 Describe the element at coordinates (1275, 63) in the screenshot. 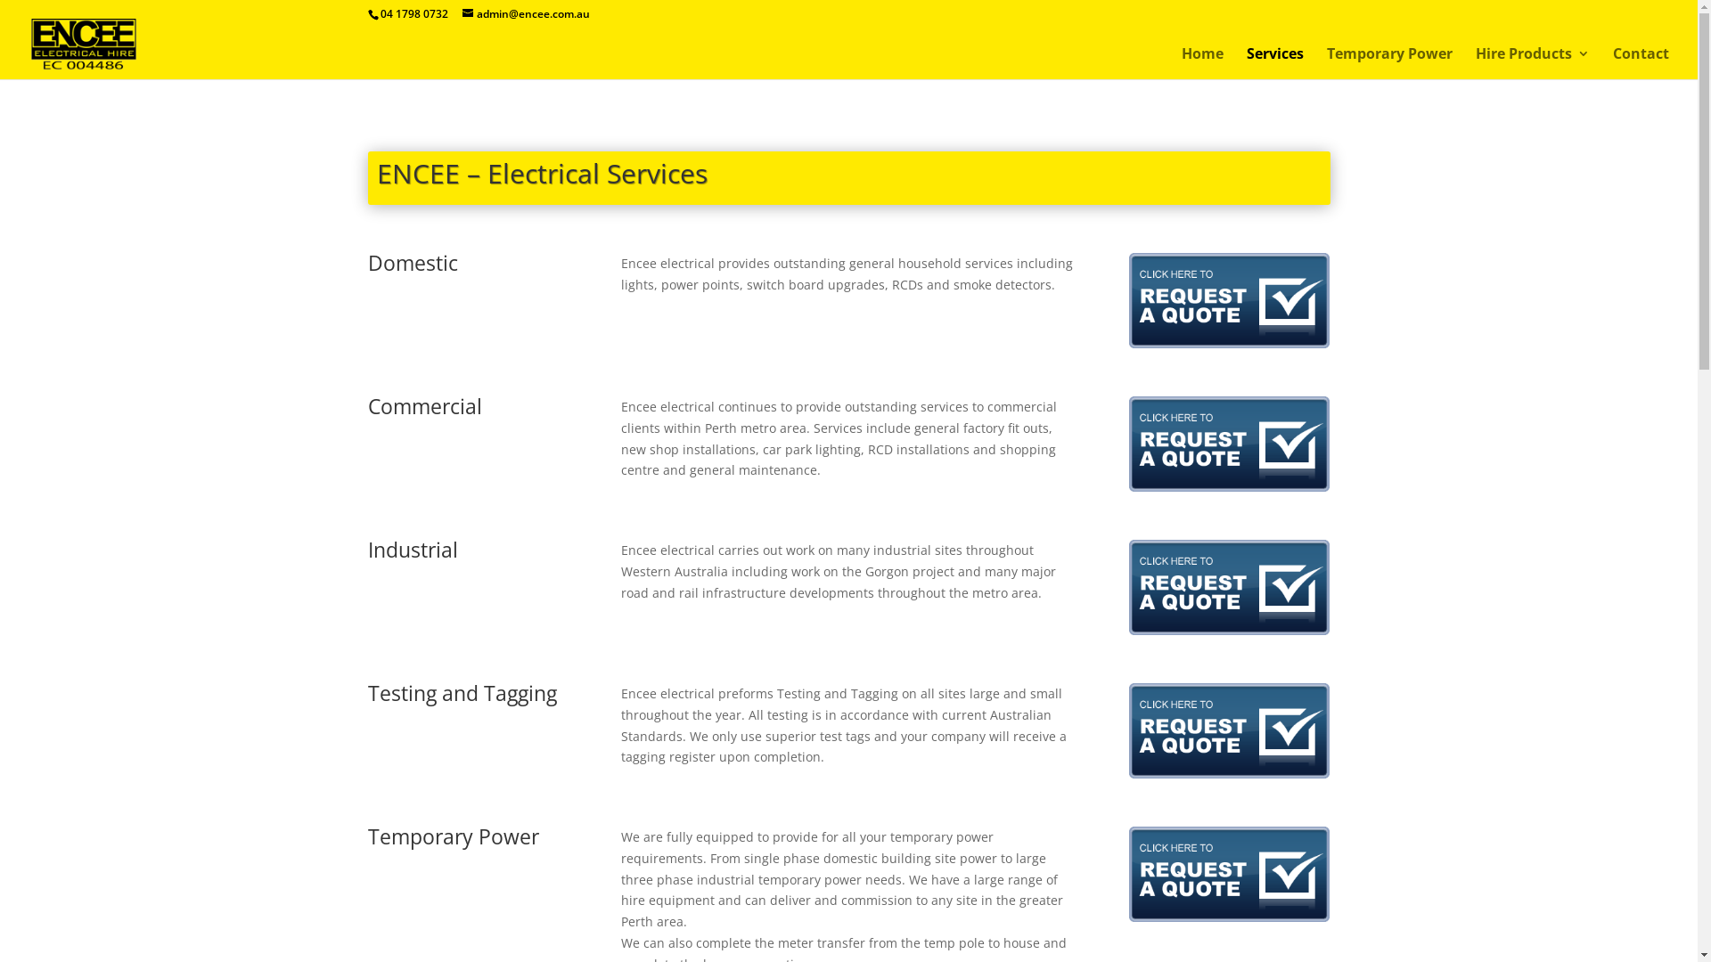

I see `Services` at that location.